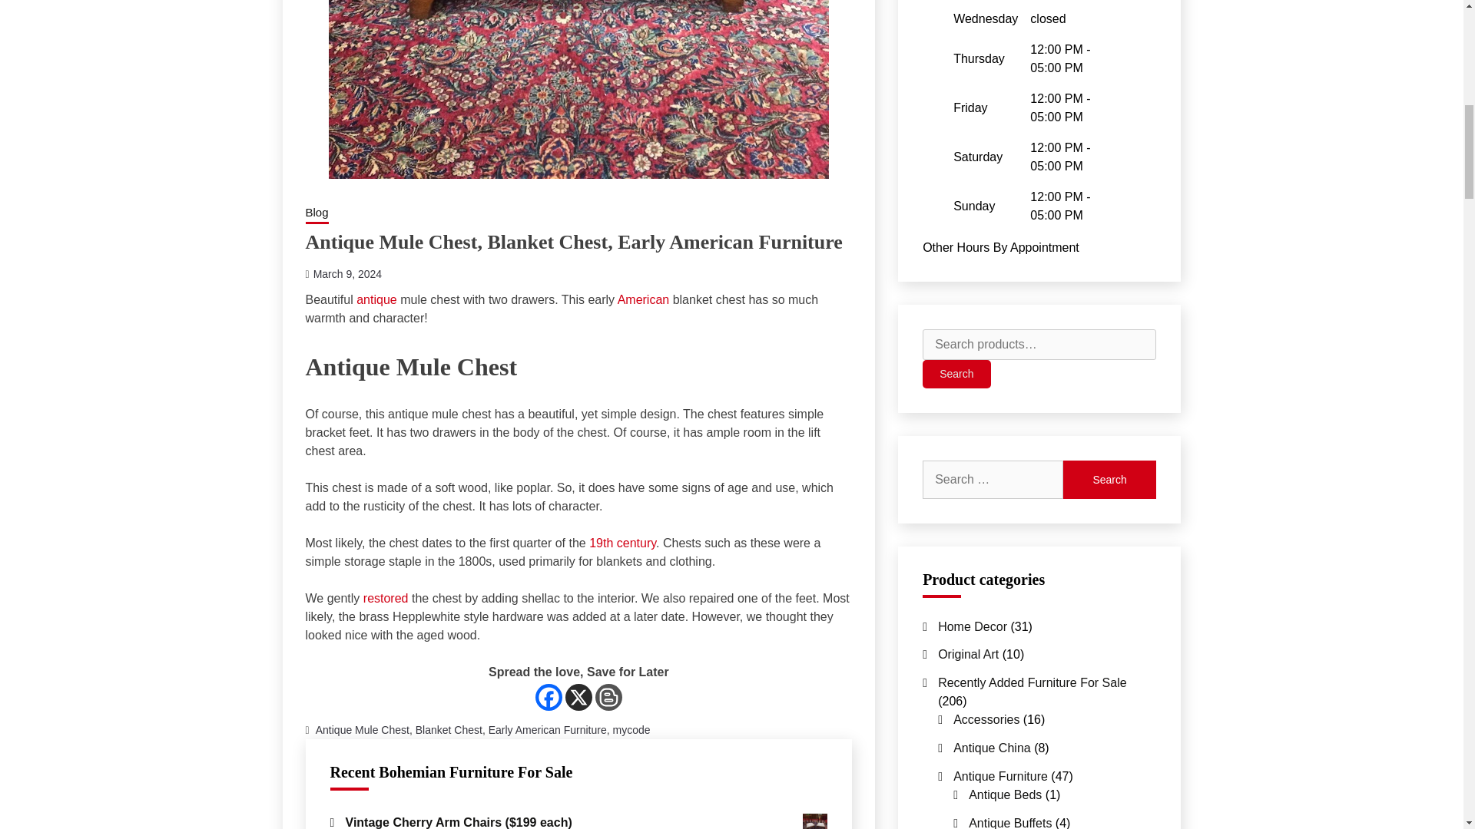 The width and height of the screenshot is (1475, 829). Describe the element at coordinates (622, 543) in the screenshot. I see `19th century` at that location.